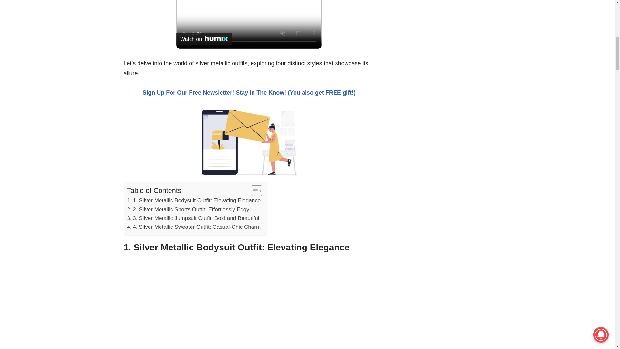 The width and height of the screenshot is (620, 349). Describe the element at coordinates (188, 209) in the screenshot. I see `2. Silver Metallic Shorts Outfit: Effortlessly Edgy` at that location.